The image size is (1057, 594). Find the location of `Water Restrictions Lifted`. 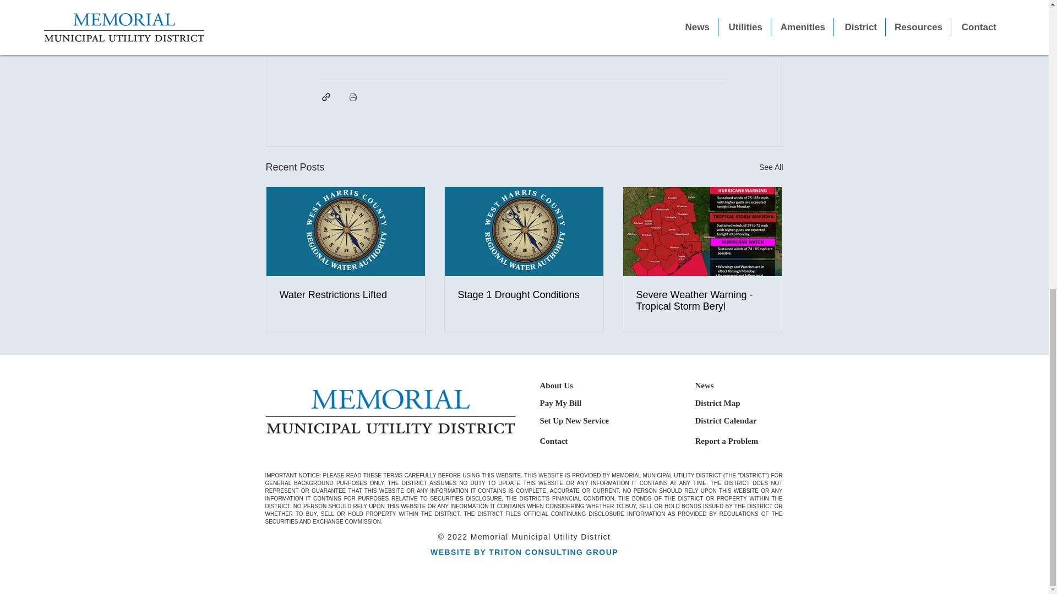

Water Restrictions Lifted is located at coordinates (346, 295).